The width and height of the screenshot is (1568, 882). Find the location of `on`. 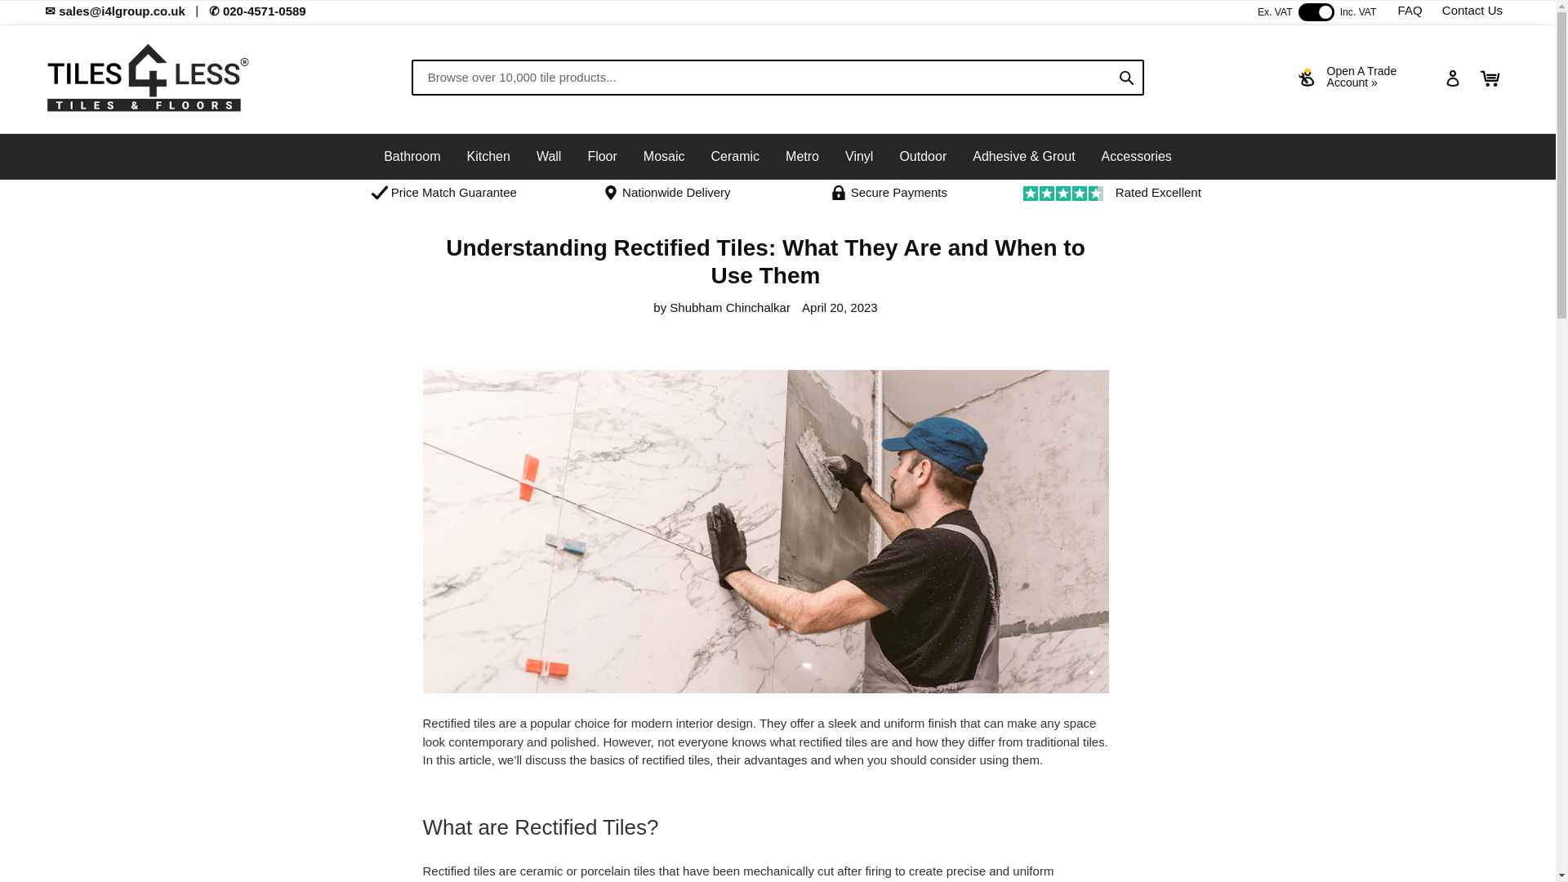

on is located at coordinates (1316, 11).